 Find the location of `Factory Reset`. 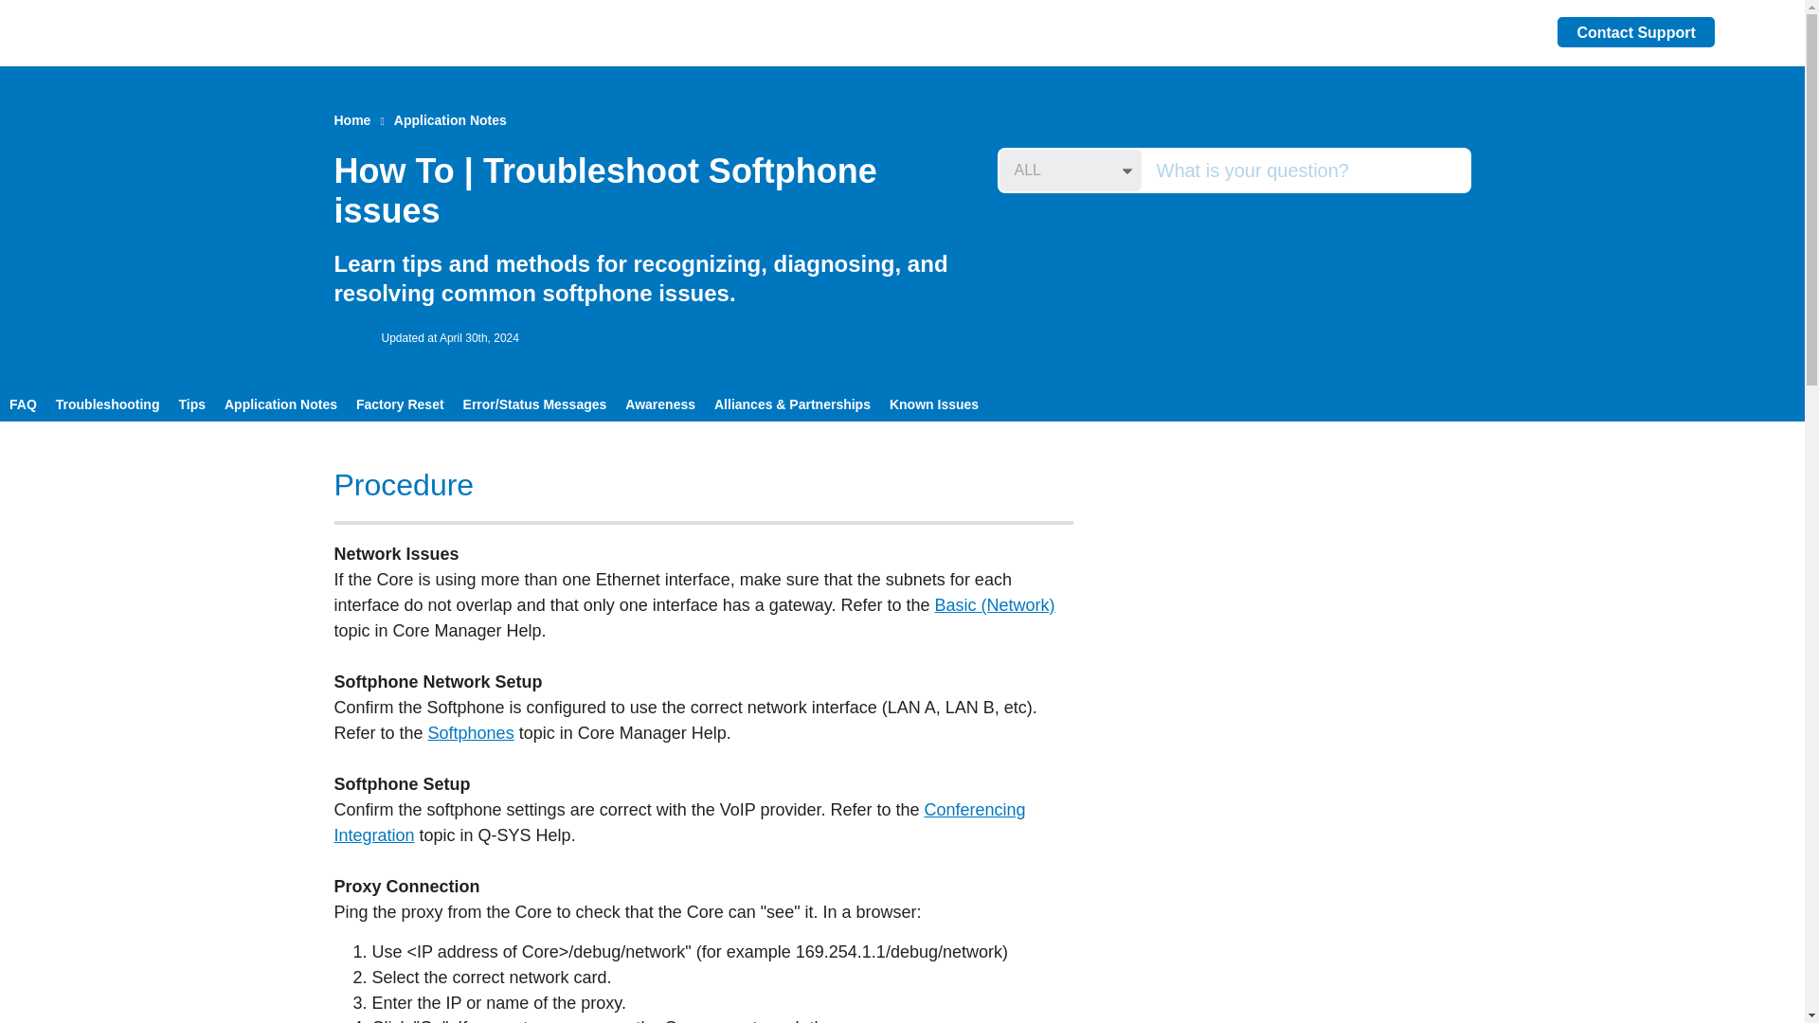

Factory Reset is located at coordinates (400, 404).